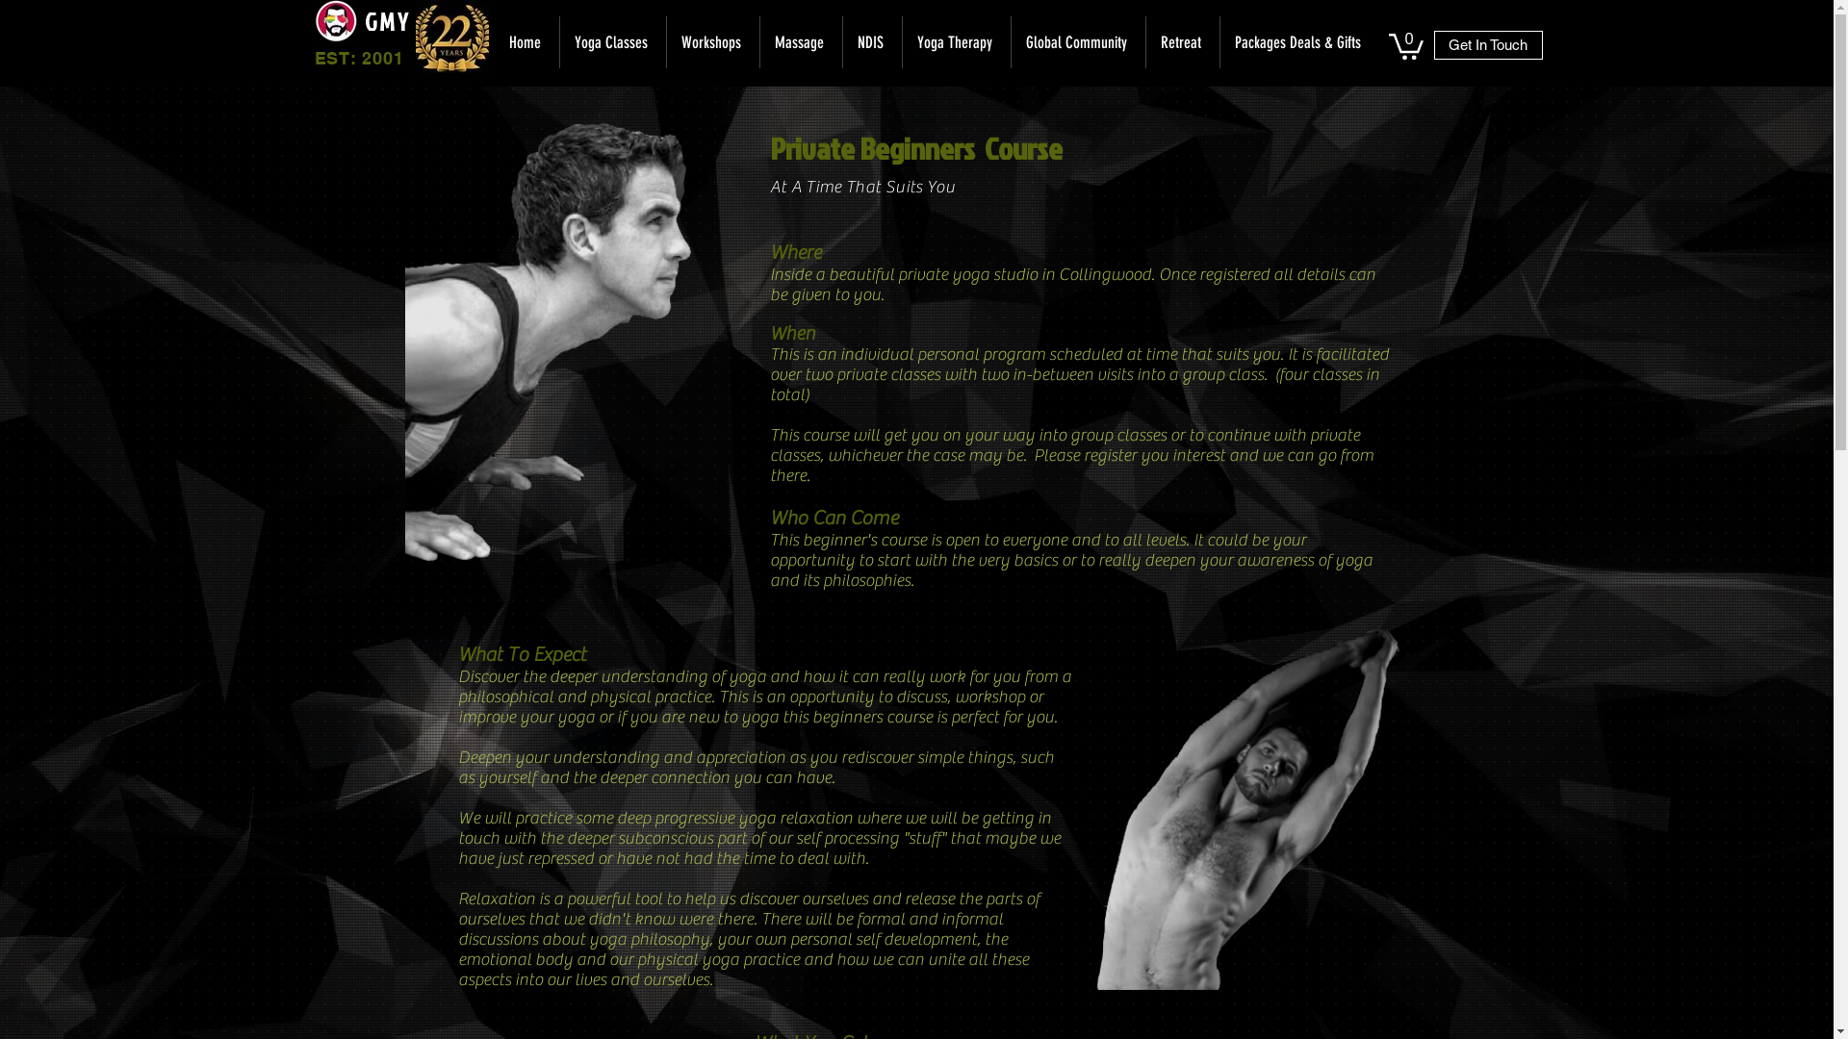 The height and width of the screenshot is (1039, 1848). I want to click on NDIS, so click(871, 42).